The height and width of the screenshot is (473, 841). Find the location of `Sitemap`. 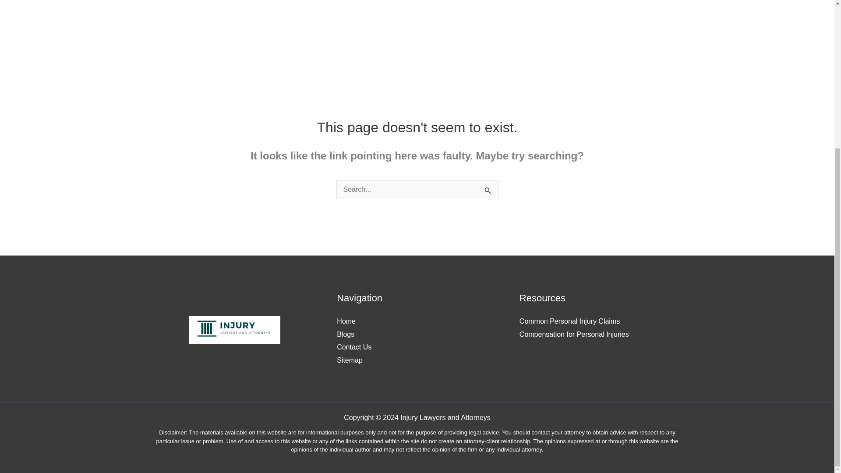

Sitemap is located at coordinates (350, 360).